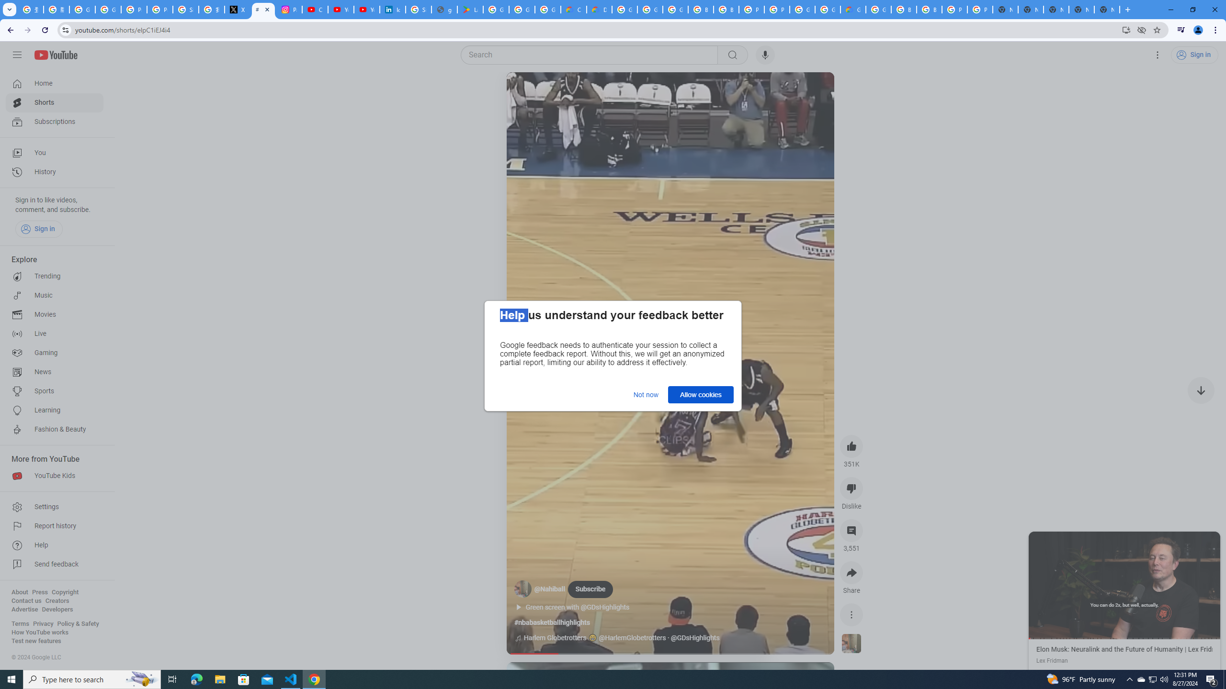 This screenshot has height=689, width=1226. What do you see at coordinates (17, 55) in the screenshot?
I see `Guide` at bounding box center [17, 55].